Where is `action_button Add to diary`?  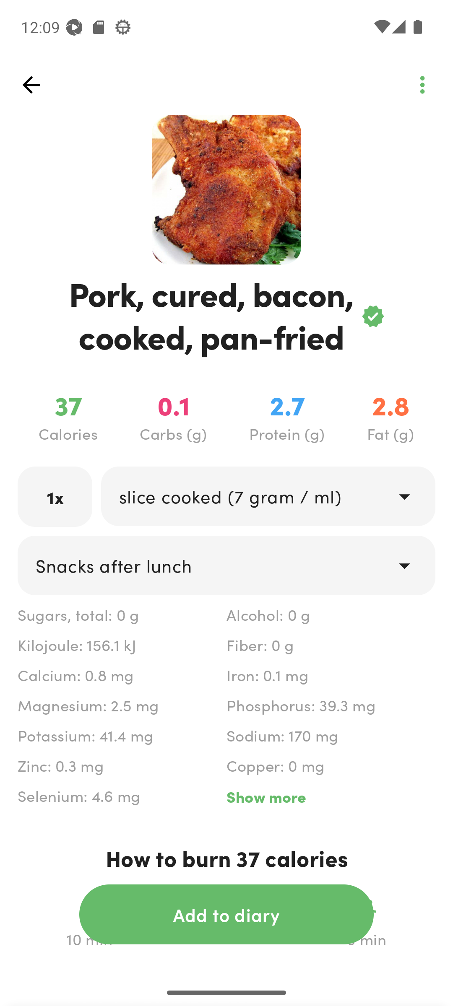
action_button Add to diary is located at coordinates (226, 914).